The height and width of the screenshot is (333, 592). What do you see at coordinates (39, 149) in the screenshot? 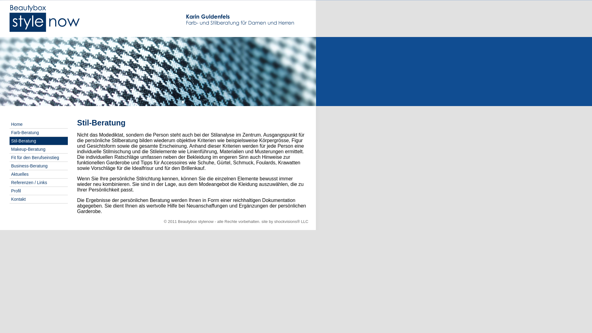
I see `Makeup-Beratung` at bounding box center [39, 149].